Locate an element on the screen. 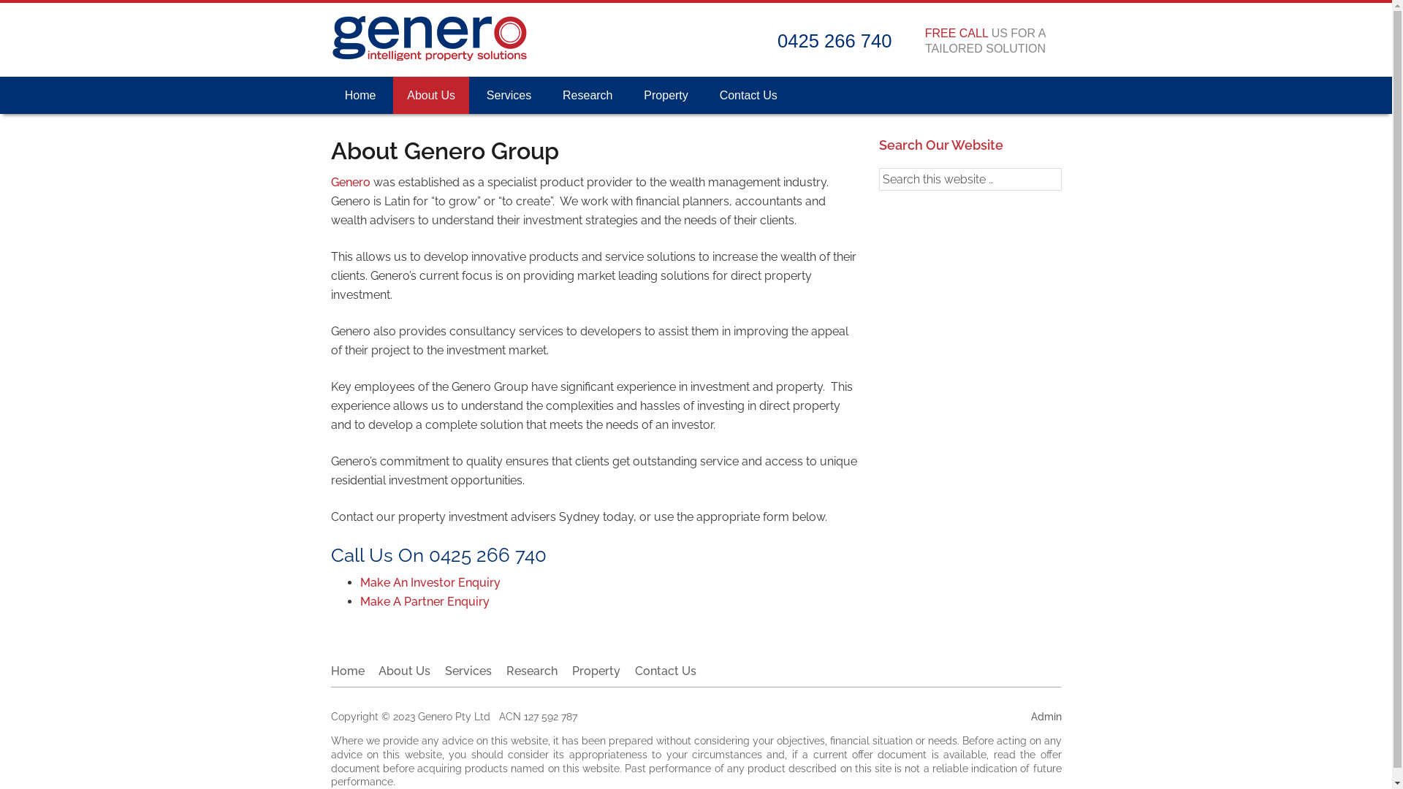 The width and height of the screenshot is (1403, 789). Property is located at coordinates (666, 95).